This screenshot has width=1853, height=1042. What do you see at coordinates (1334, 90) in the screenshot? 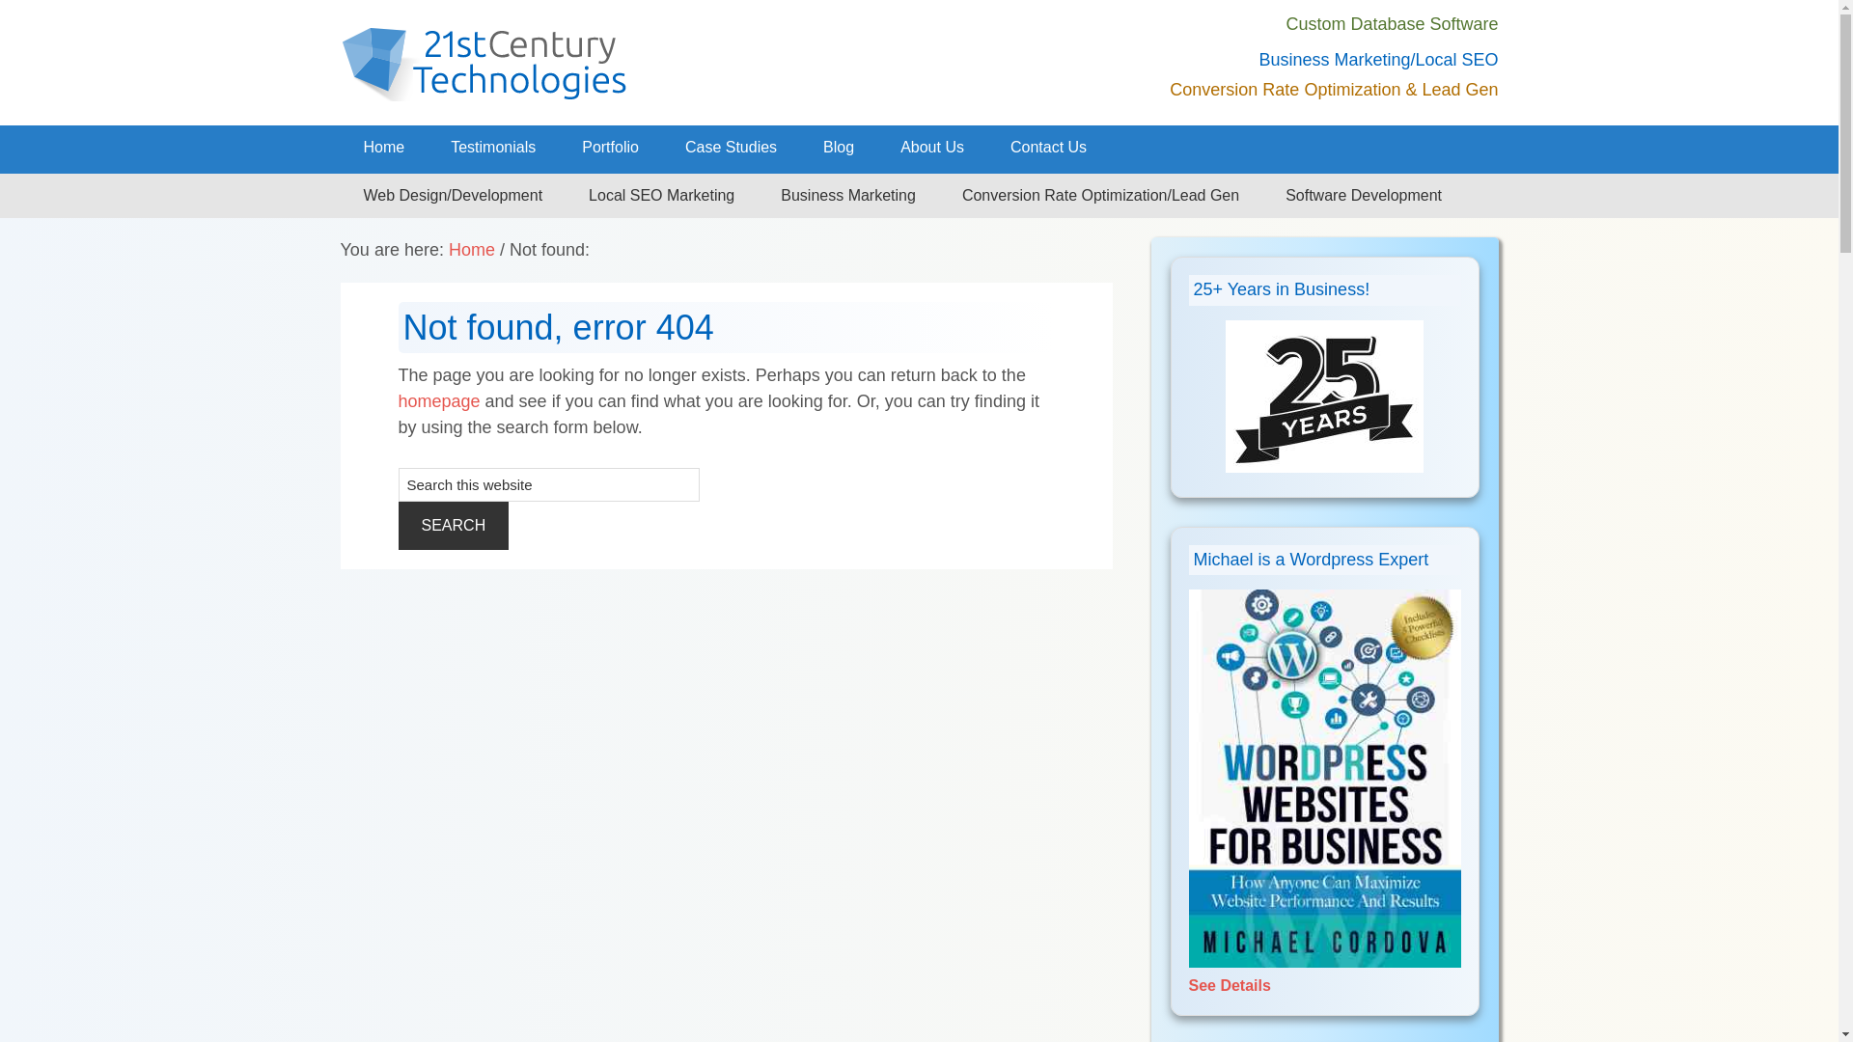
I see `Conversion Rate Optimization & Lead Gen` at bounding box center [1334, 90].